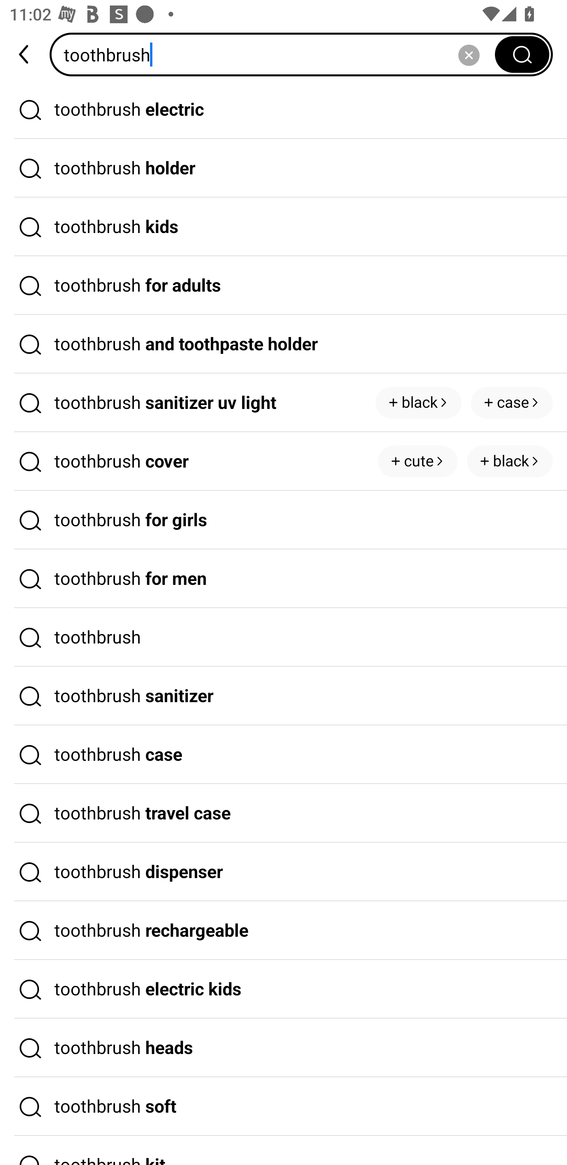  Describe the element at coordinates (25, 54) in the screenshot. I see `back` at that location.